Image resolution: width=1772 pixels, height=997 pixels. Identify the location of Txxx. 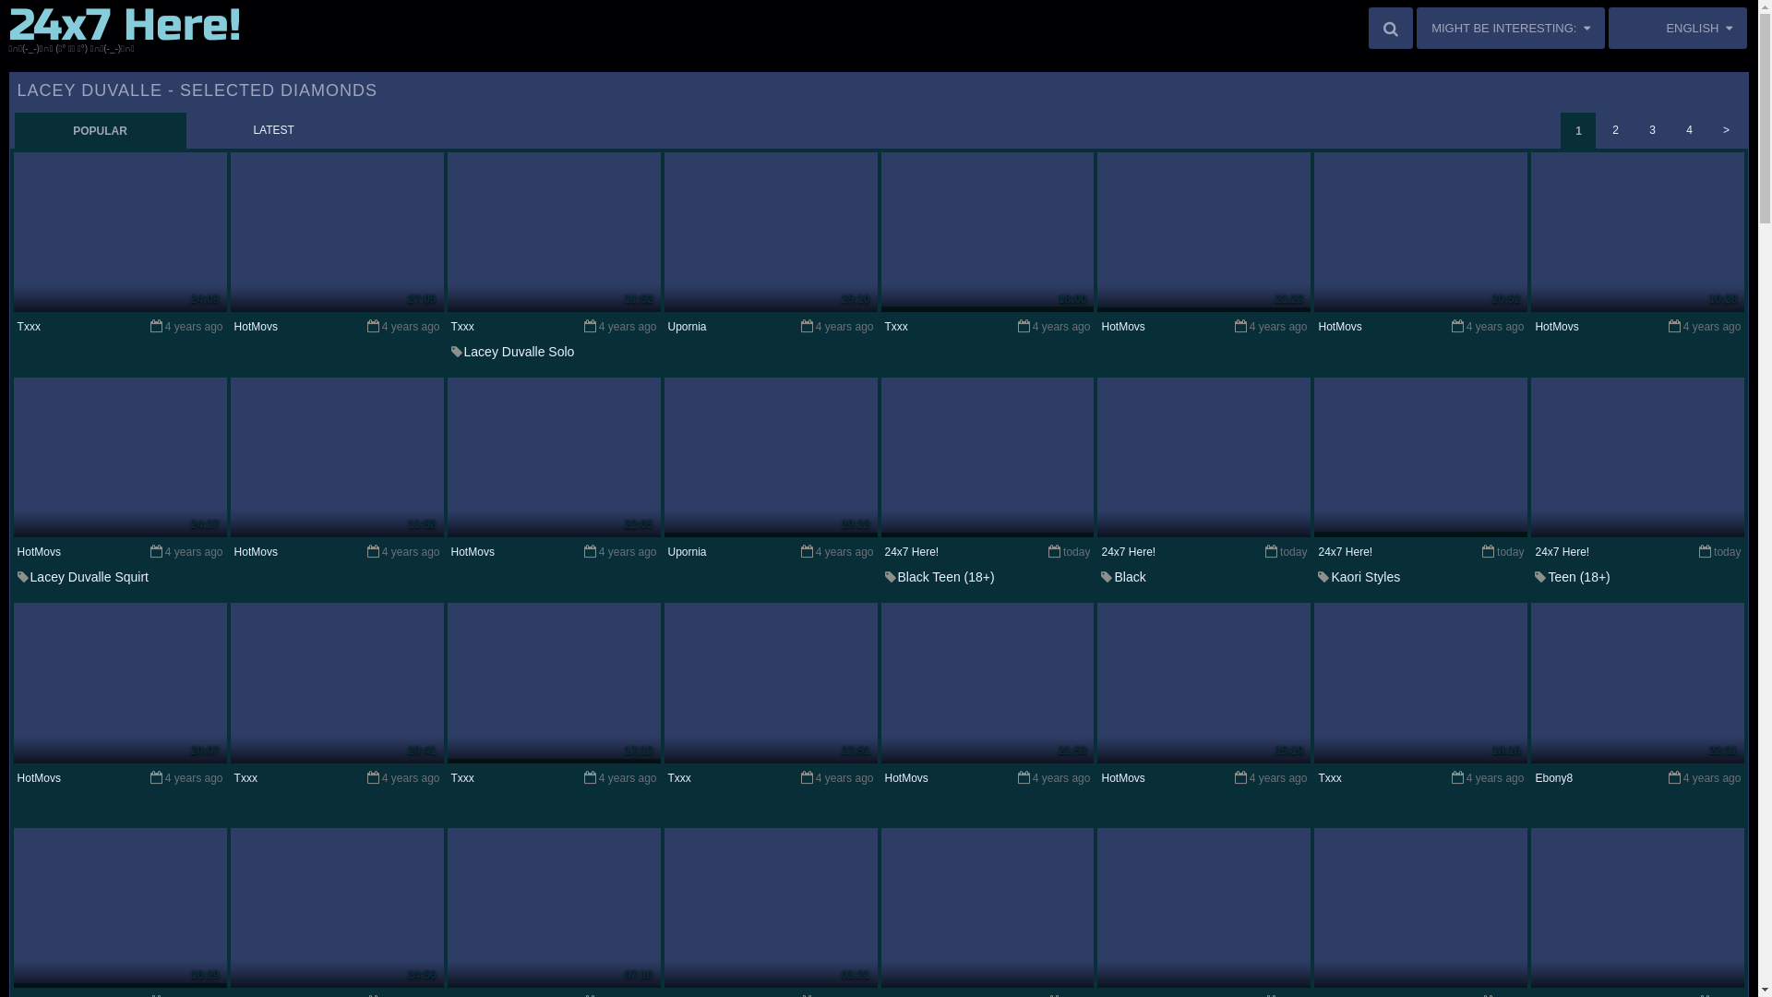
(30, 327).